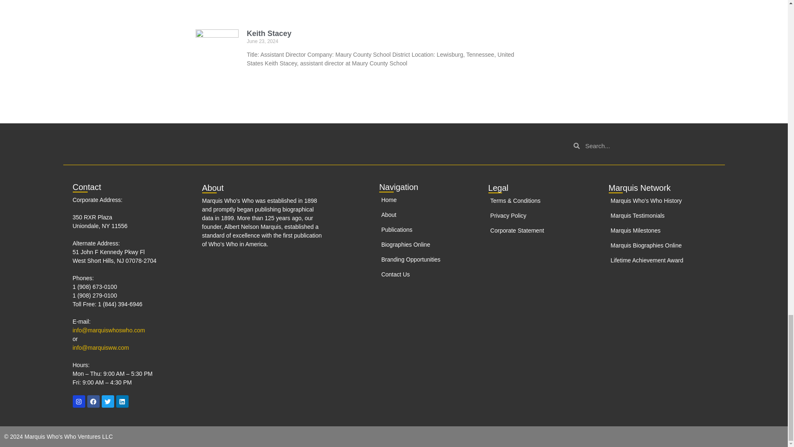  Describe the element at coordinates (543, 216) in the screenshot. I see `Privacy Policy` at that location.